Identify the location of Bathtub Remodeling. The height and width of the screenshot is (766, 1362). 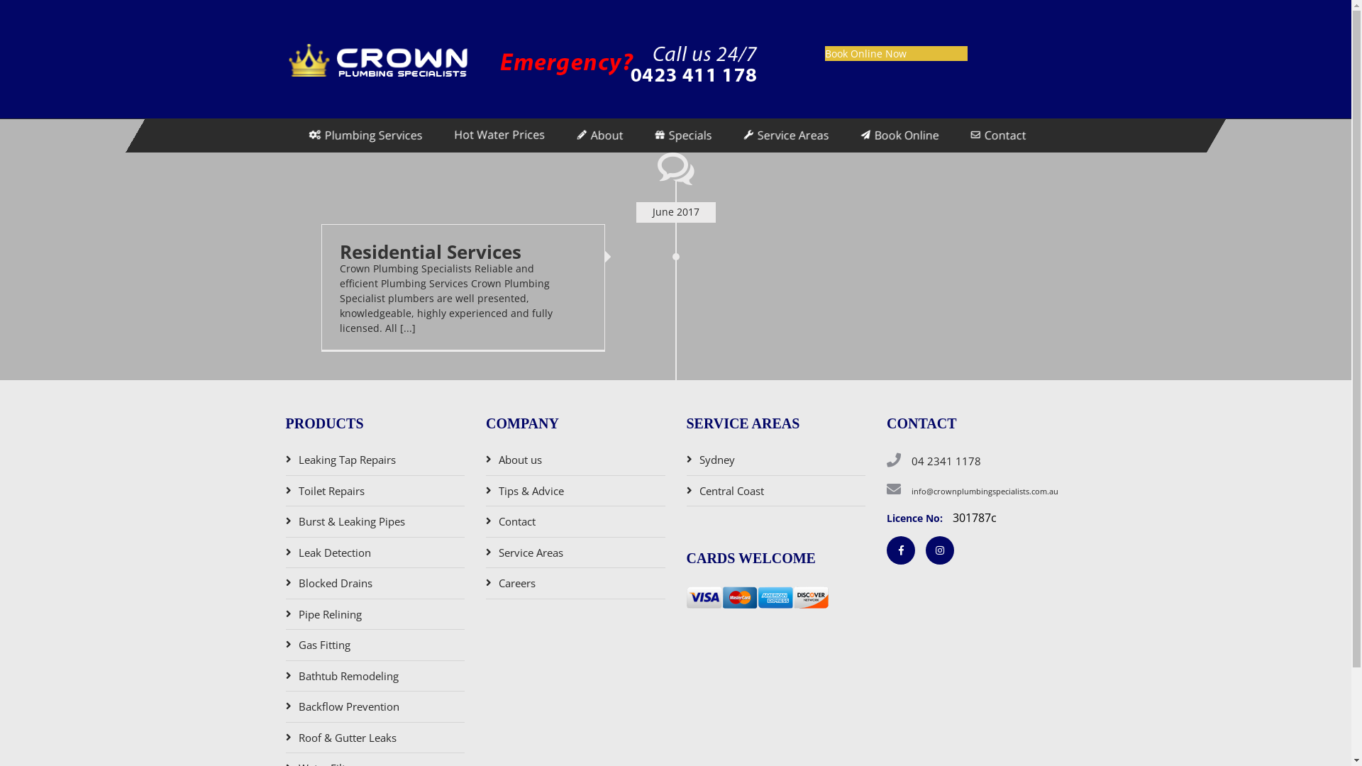
(348, 677).